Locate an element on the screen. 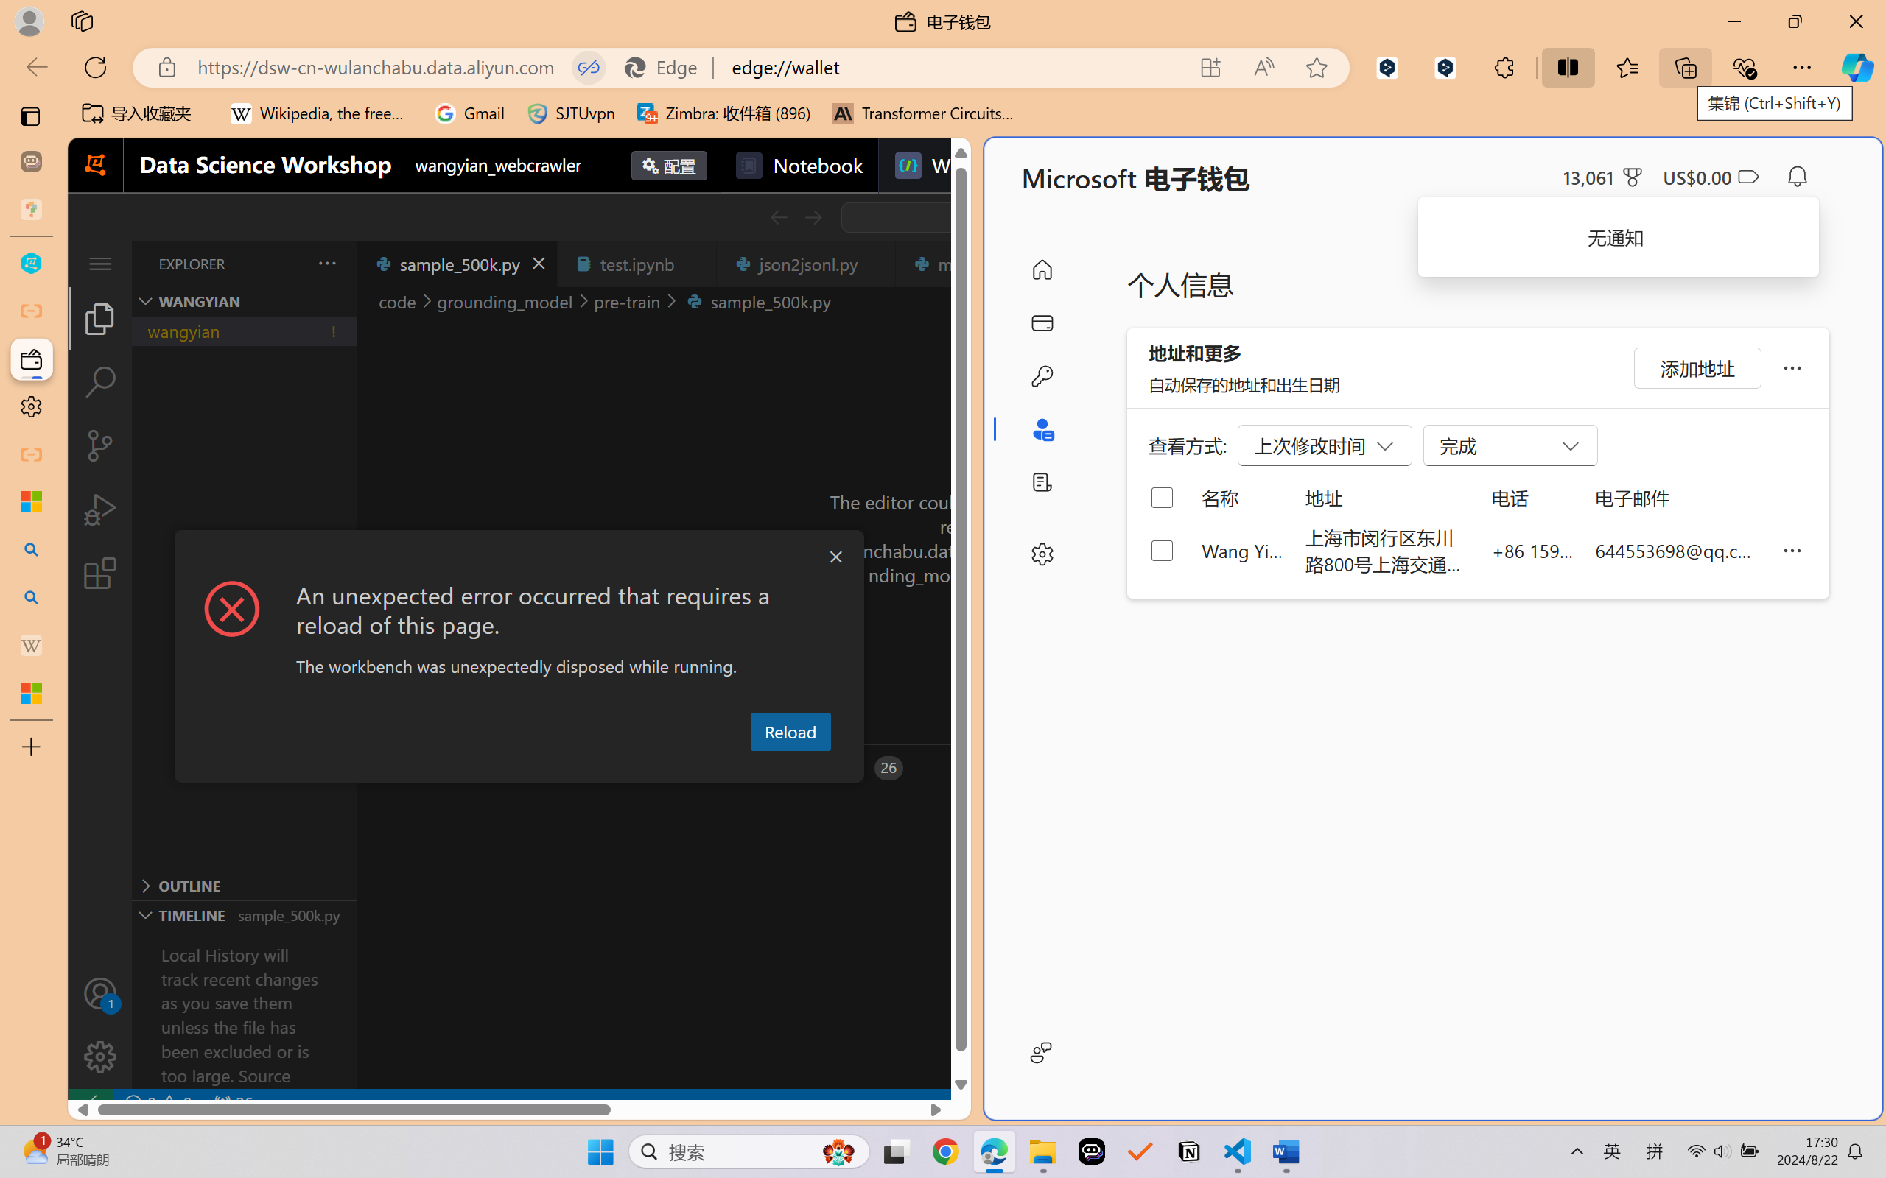 This screenshot has height=1178, width=1886. WebIDE is located at coordinates (948, 165).